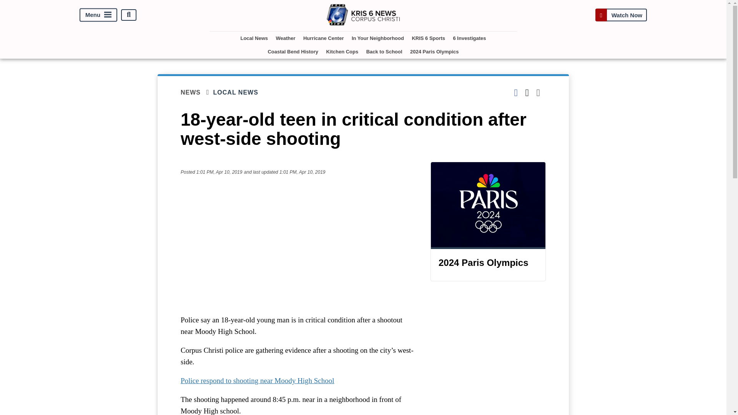 The width and height of the screenshot is (738, 415). I want to click on YouTube player, so click(298, 241).